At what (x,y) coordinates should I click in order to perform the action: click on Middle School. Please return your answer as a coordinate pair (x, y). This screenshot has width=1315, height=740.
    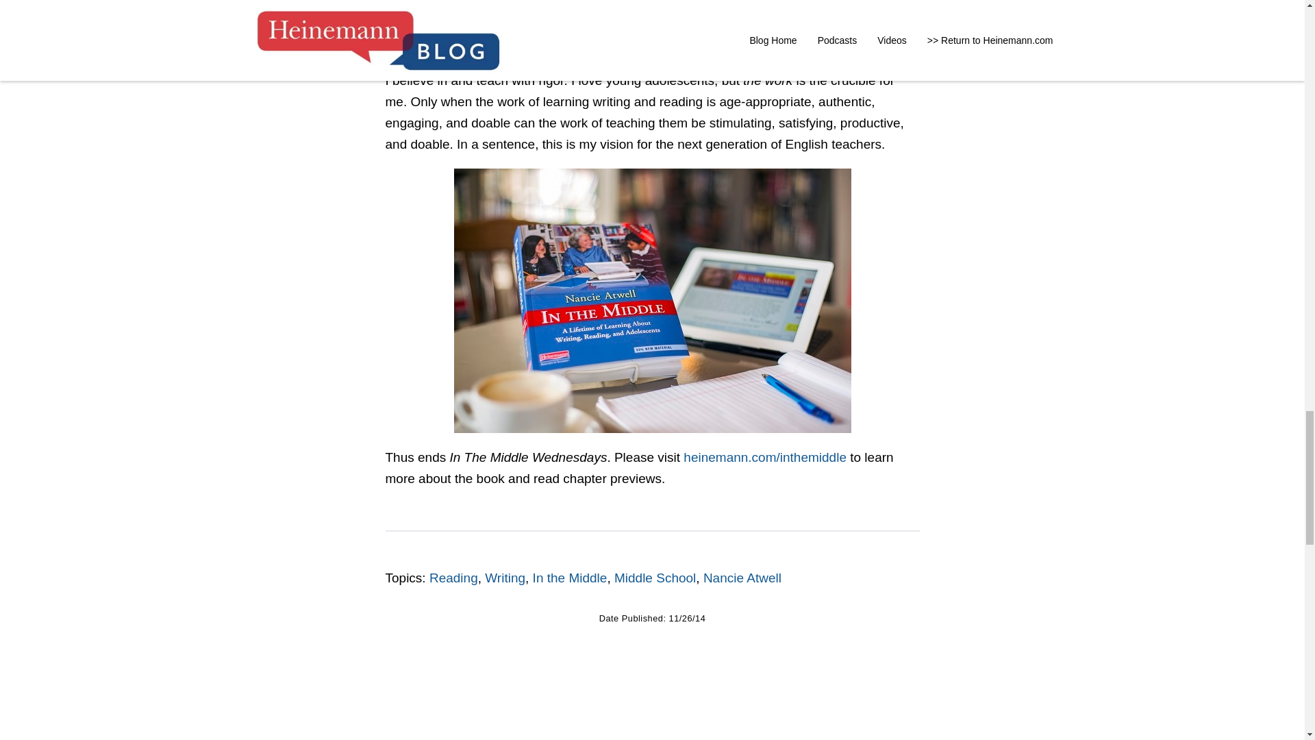
    Looking at the image, I should click on (655, 578).